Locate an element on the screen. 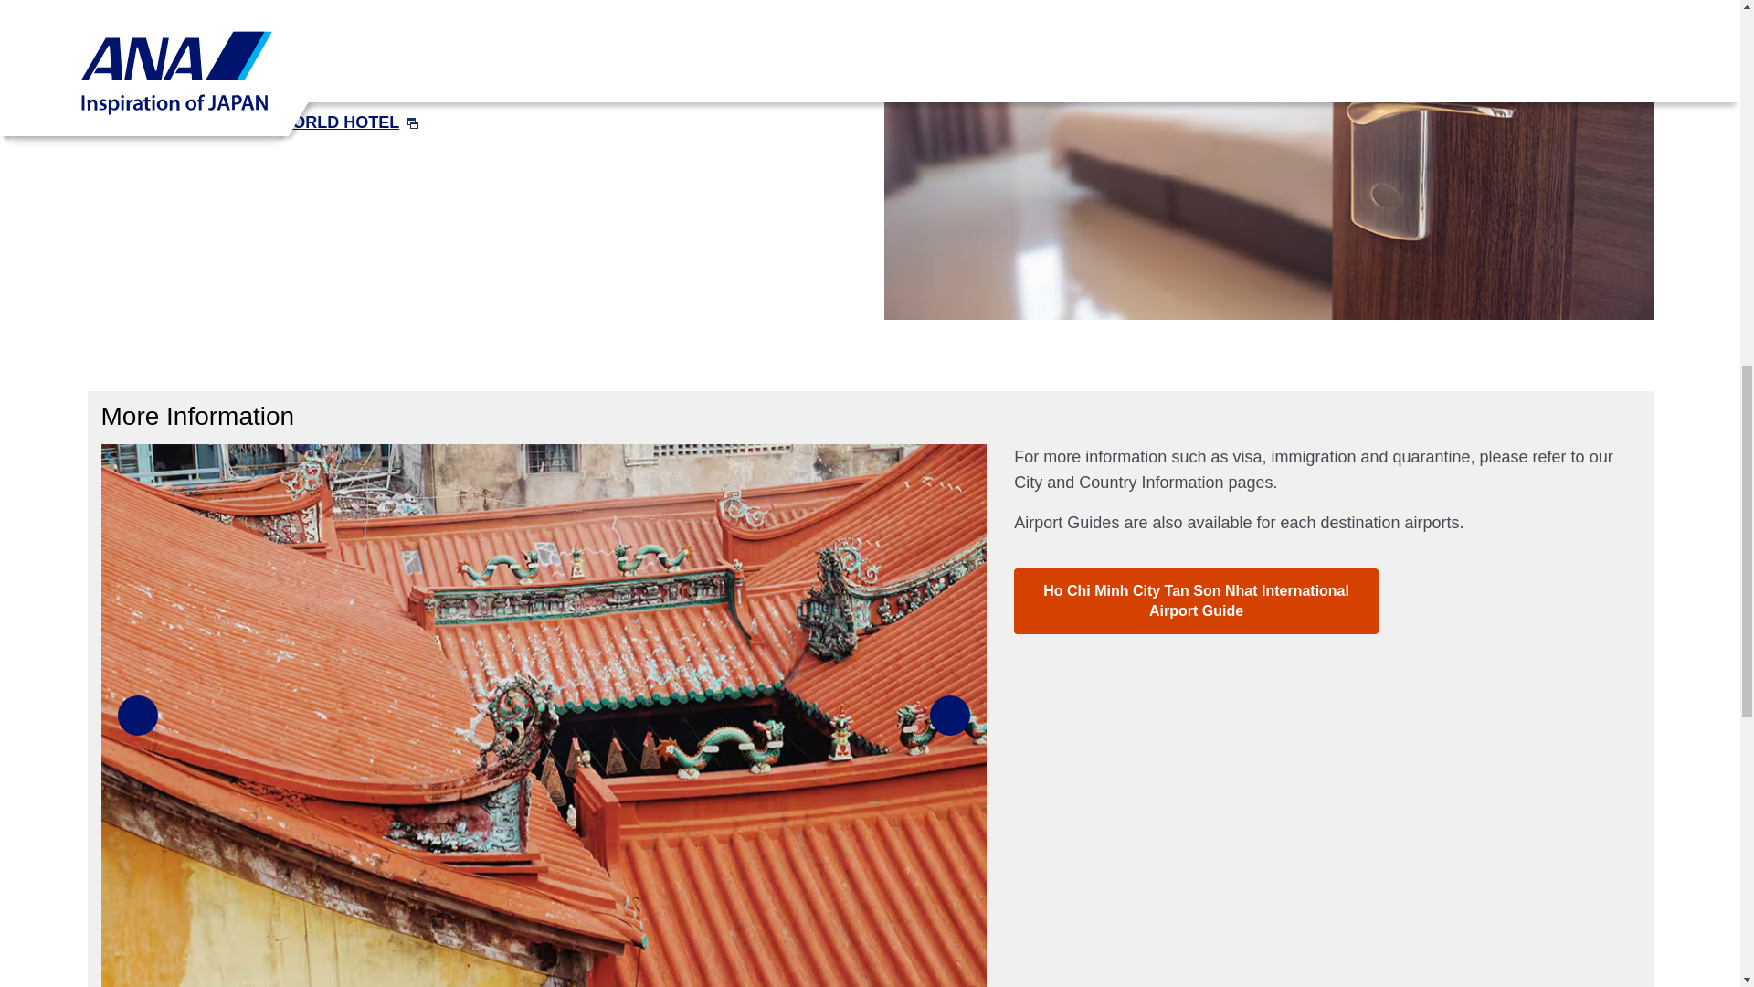  Previous is located at coordinates (137, 715).